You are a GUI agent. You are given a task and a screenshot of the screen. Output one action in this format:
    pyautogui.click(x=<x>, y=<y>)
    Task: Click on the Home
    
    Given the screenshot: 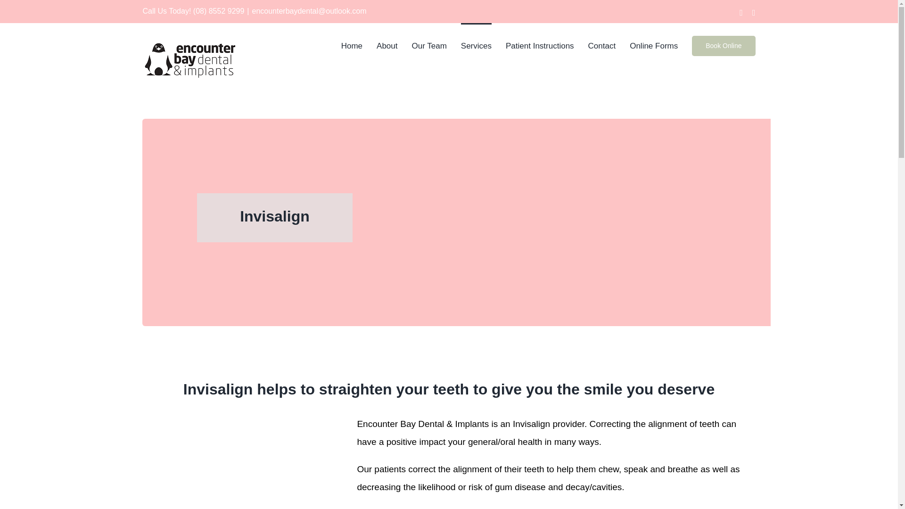 What is the action you would take?
    pyautogui.click(x=352, y=45)
    